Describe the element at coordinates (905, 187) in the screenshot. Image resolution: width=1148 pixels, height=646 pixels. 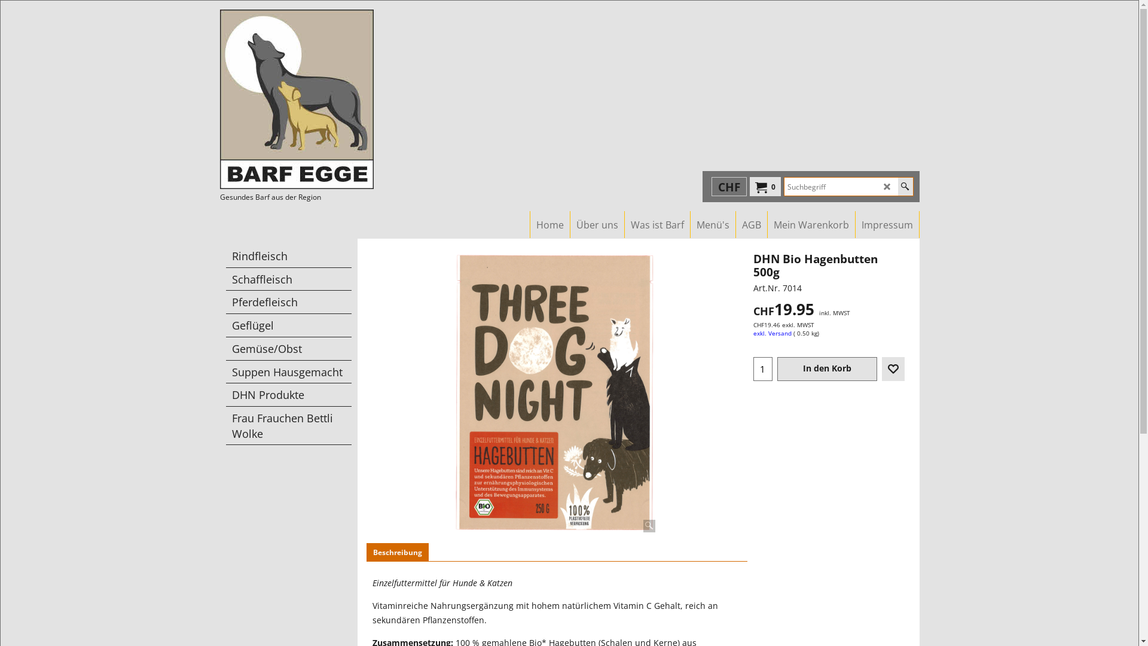
I see `Suche` at that location.